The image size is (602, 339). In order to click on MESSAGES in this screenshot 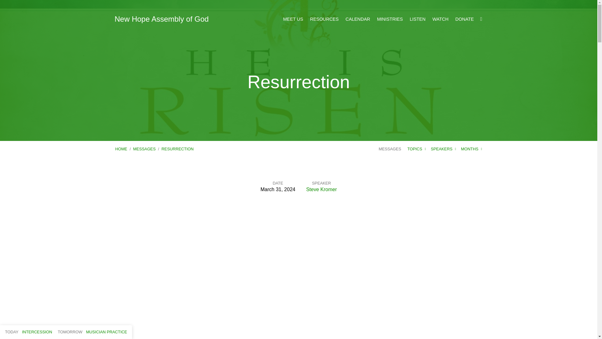, I will do `click(390, 149)`.